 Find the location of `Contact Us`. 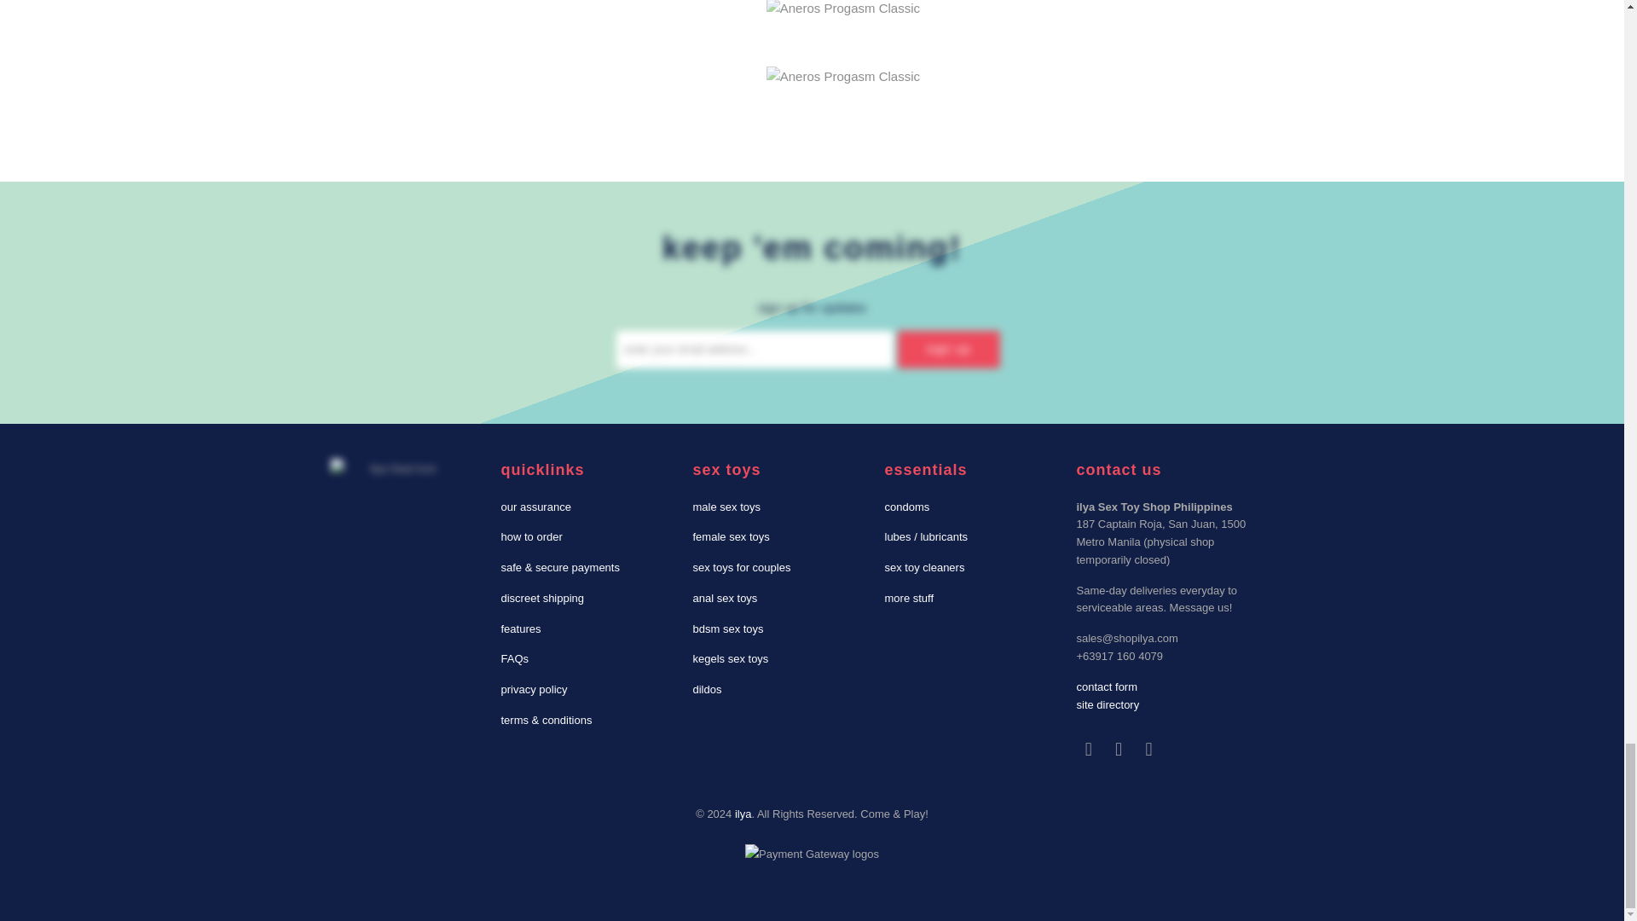

Contact Us is located at coordinates (1107, 687).